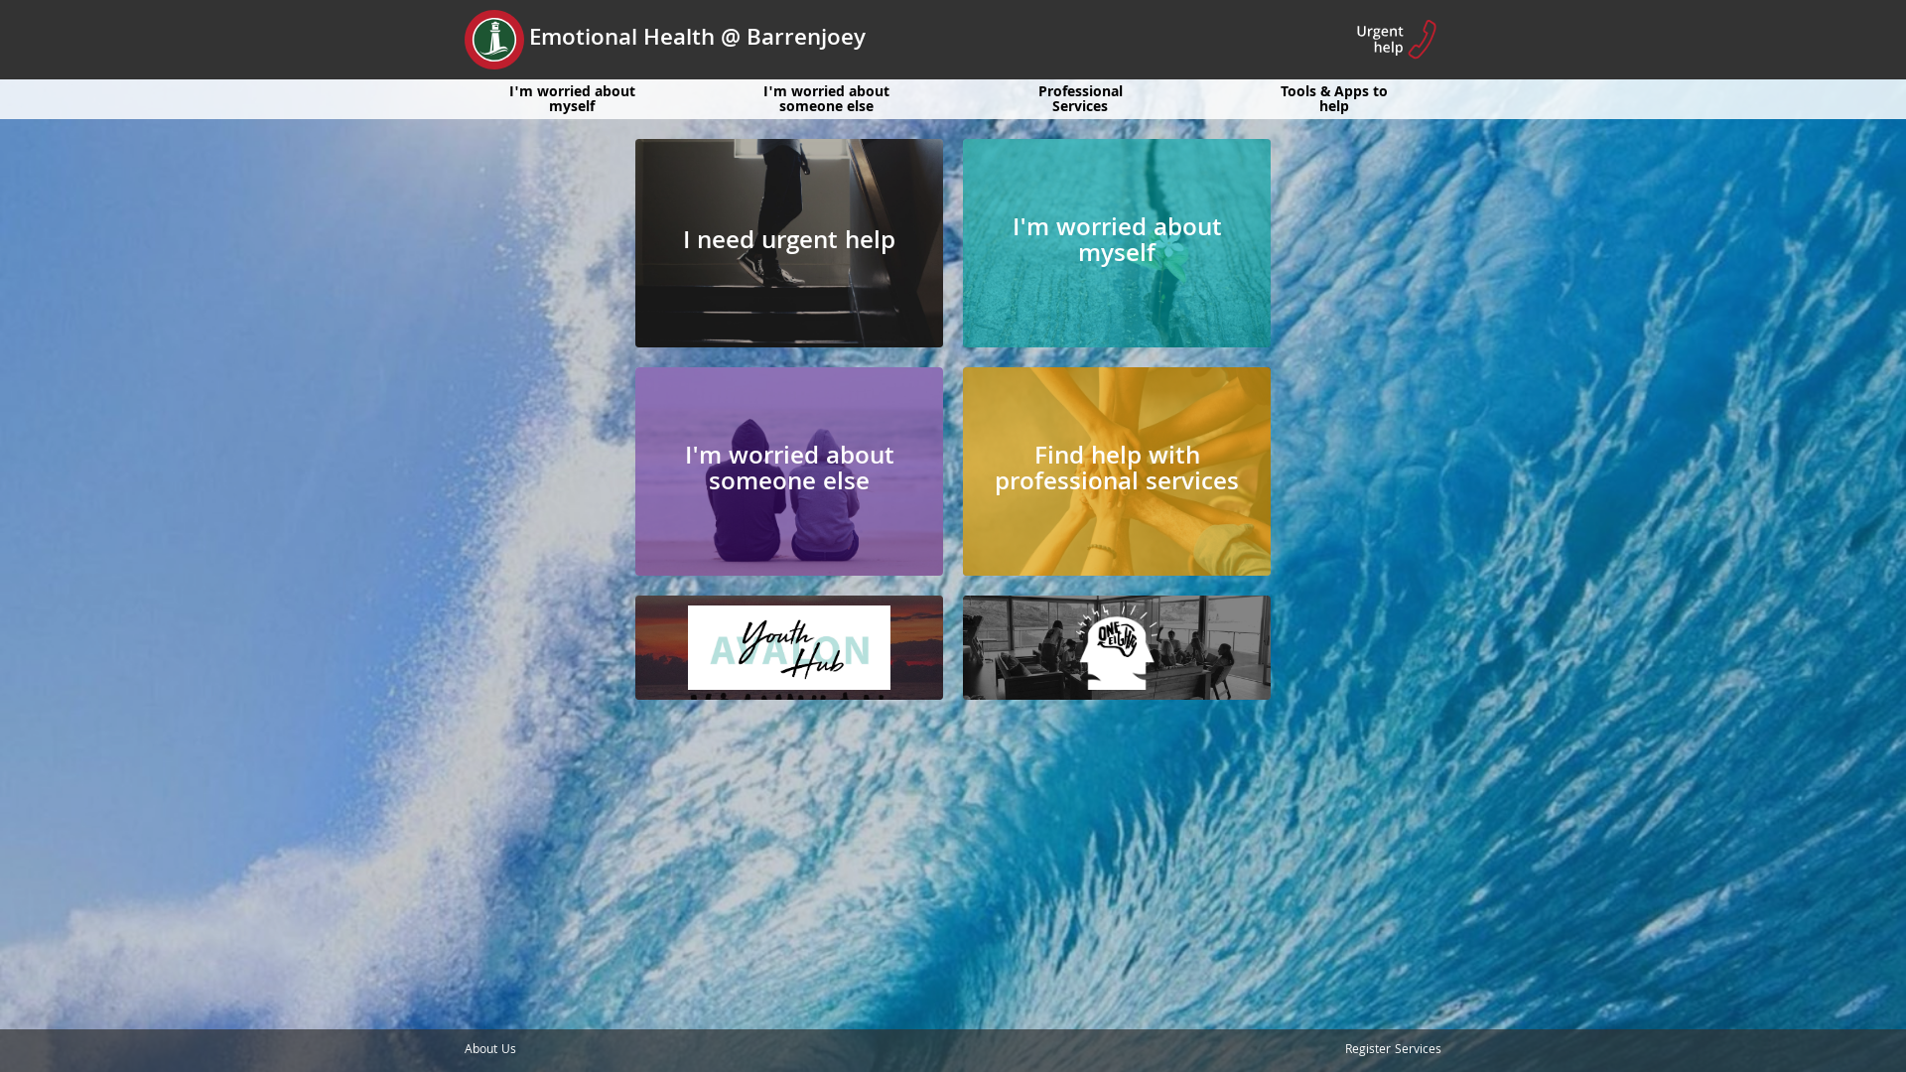 The height and width of the screenshot is (1072, 1906). Describe the element at coordinates (789, 471) in the screenshot. I see `I'm worried about someone else` at that location.